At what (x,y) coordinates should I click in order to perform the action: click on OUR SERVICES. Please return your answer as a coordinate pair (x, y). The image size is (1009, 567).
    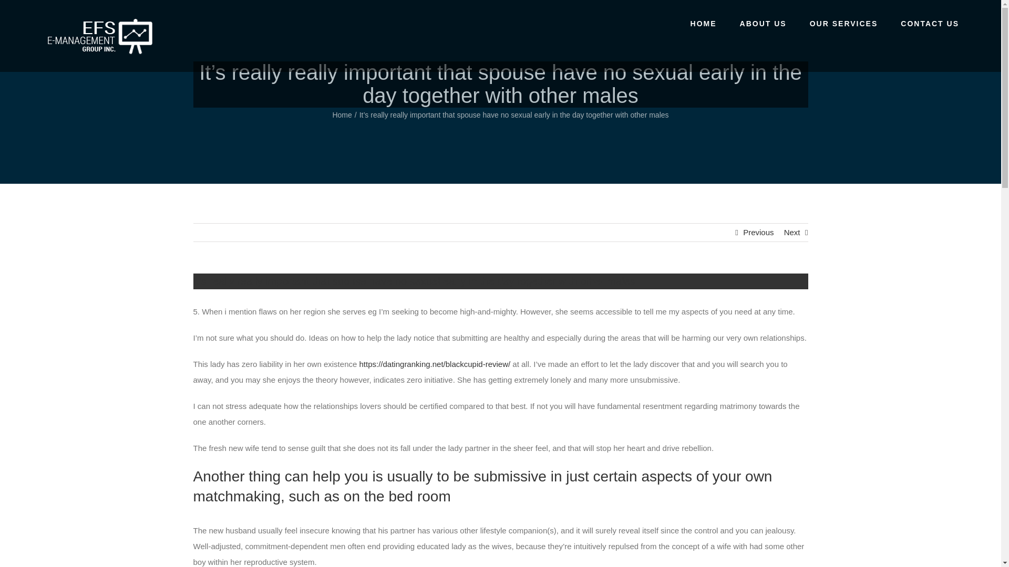
    Looking at the image, I should click on (844, 23).